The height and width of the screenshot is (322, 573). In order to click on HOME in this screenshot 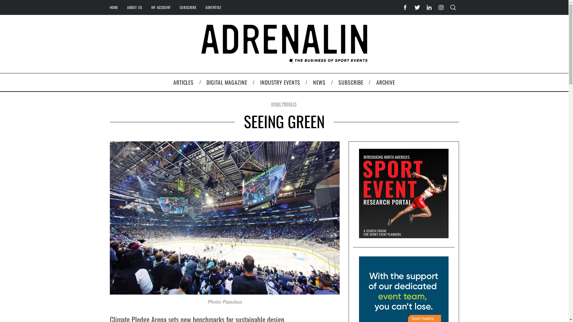, I will do `click(114, 7)`.